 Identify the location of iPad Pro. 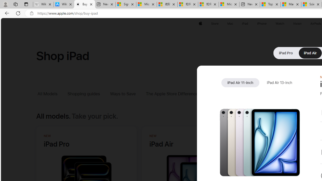
(286, 53).